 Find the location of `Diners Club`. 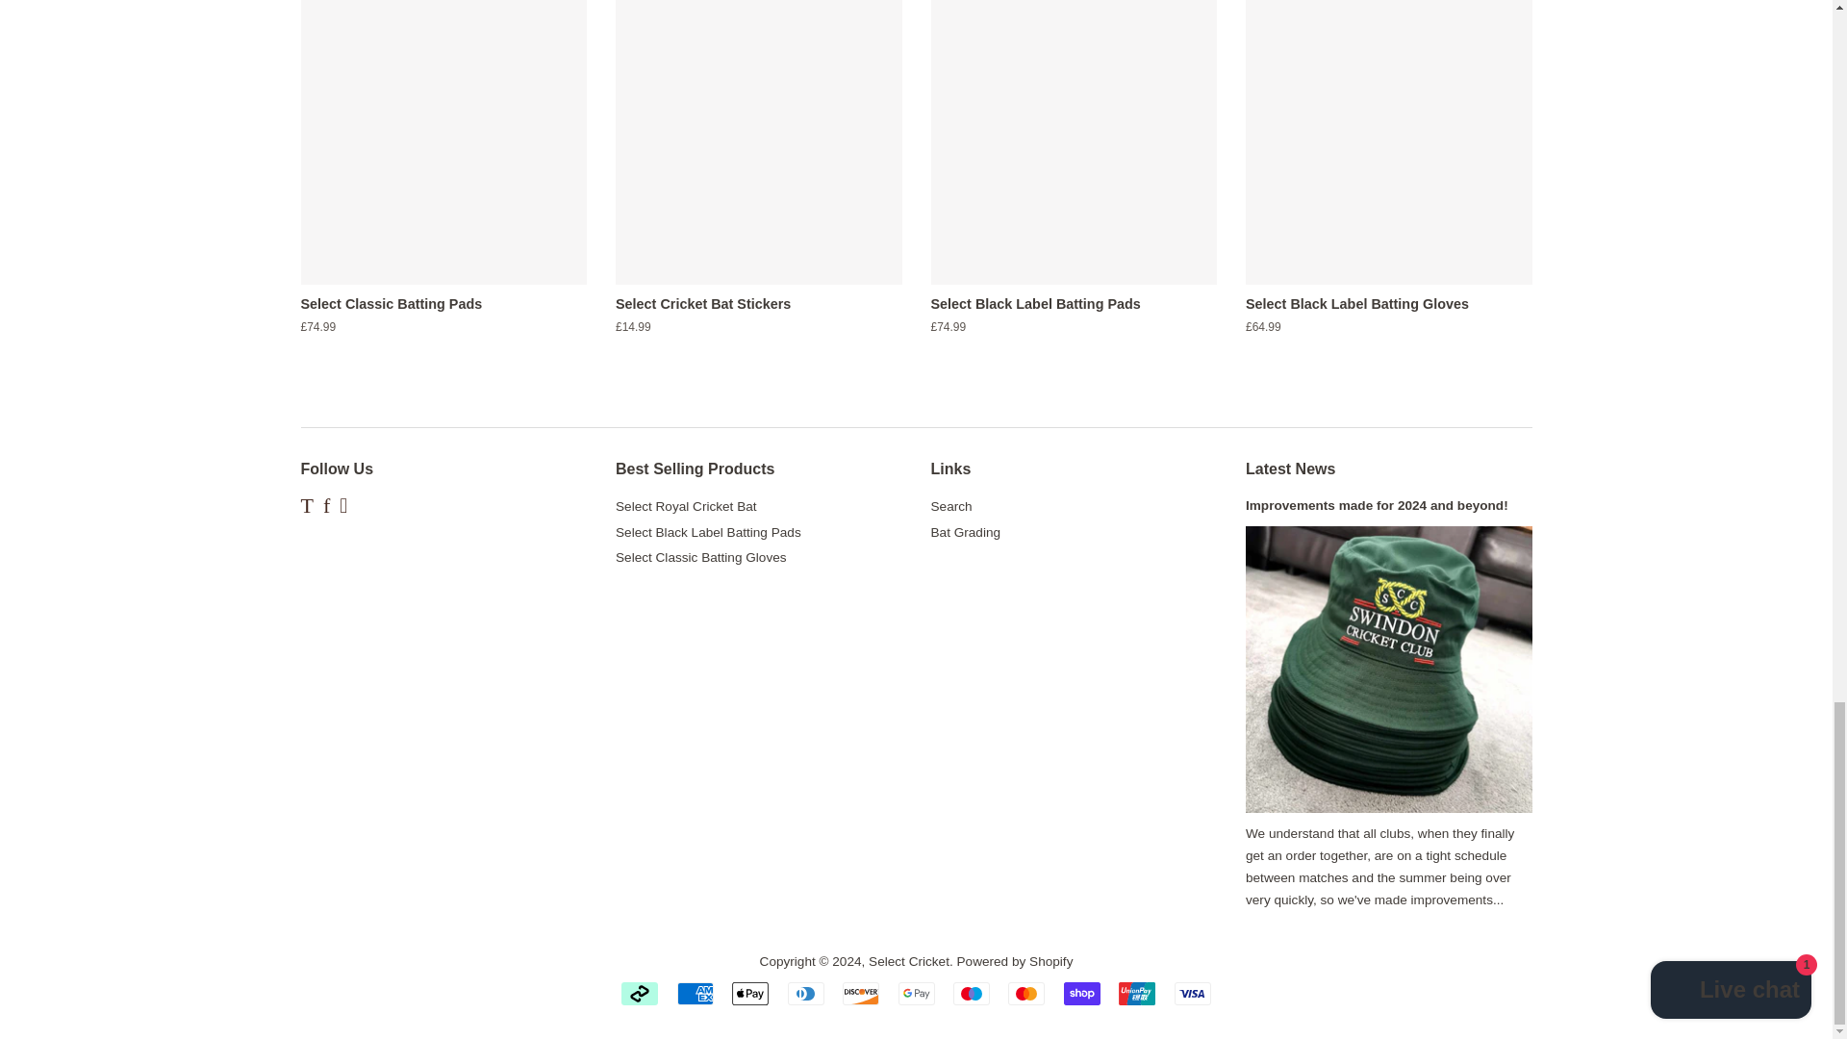

Diners Club is located at coordinates (806, 993).